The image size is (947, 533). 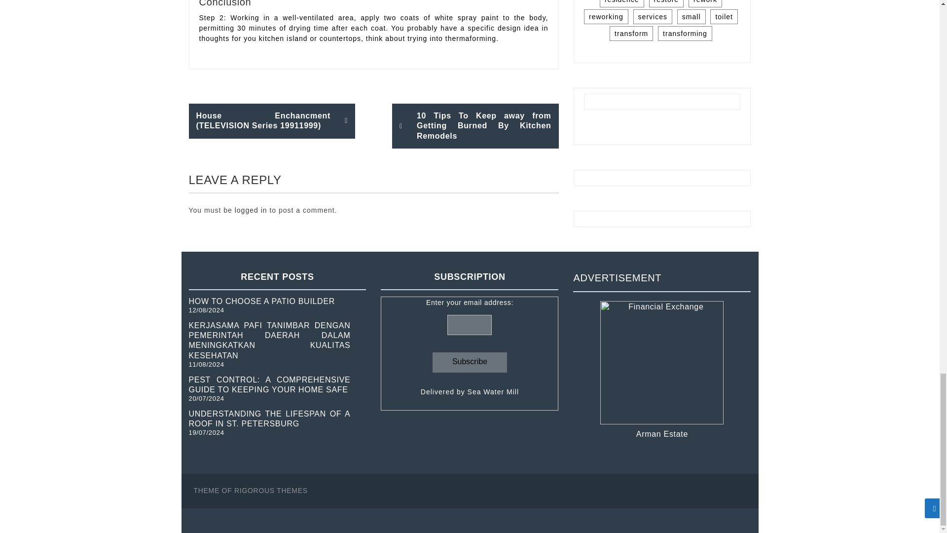 I want to click on logged in, so click(x=251, y=210).